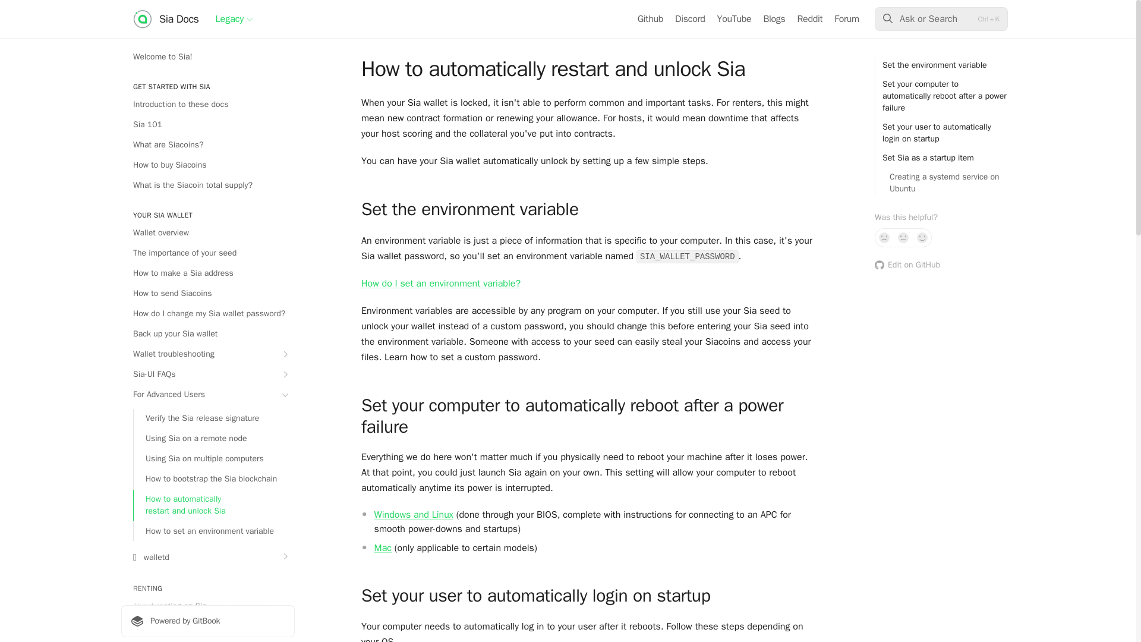 The height and width of the screenshot is (642, 1141). Describe the element at coordinates (207, 253) in the screenshot. I see `The importance of your seed` at that location.